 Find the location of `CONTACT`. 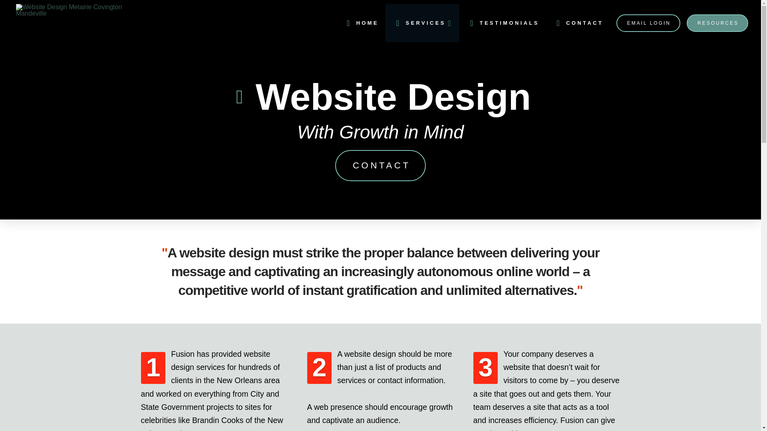

CONTACT is located at coordinates (380, 165).